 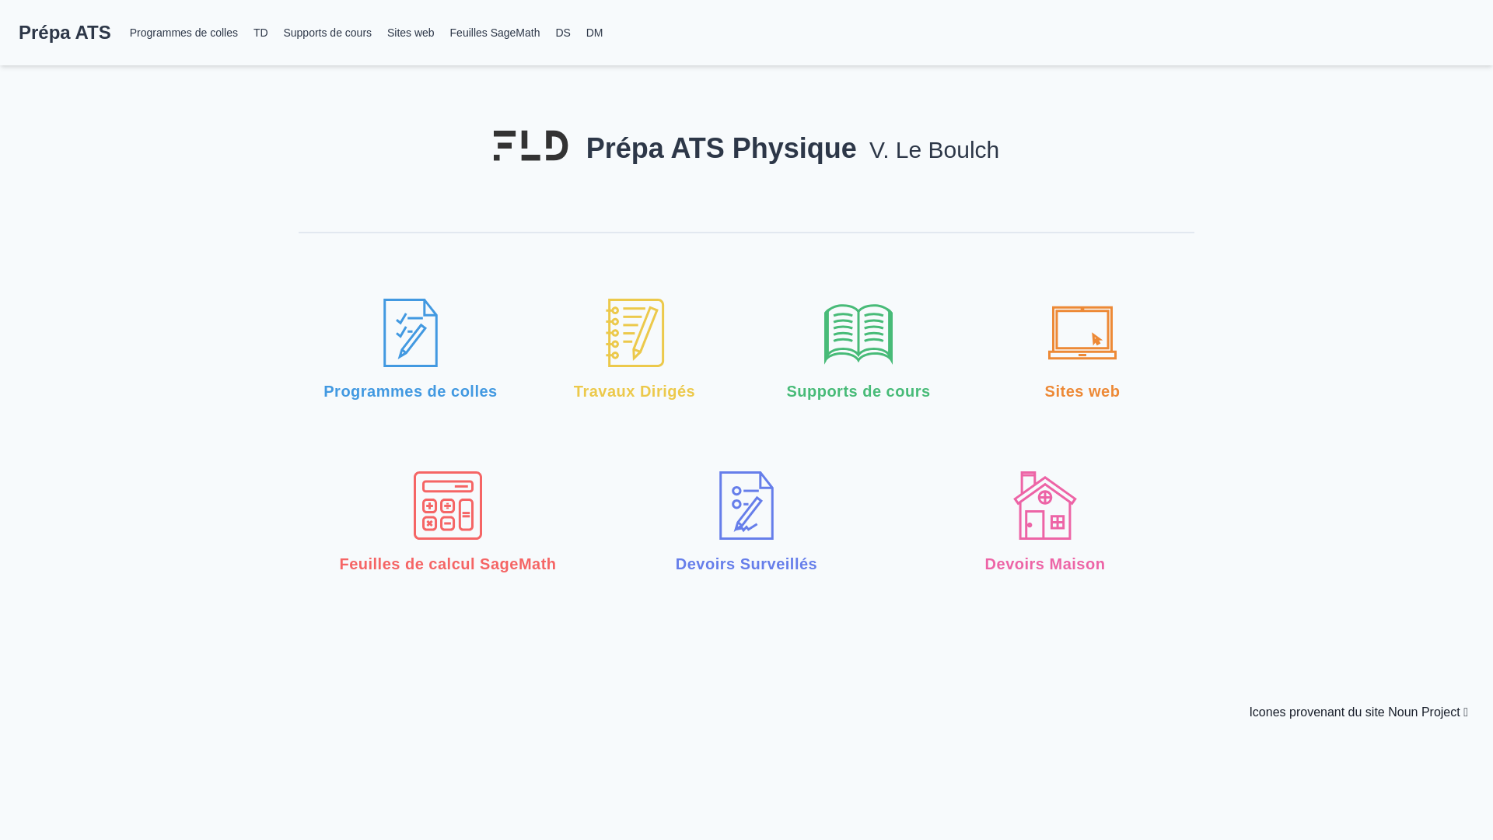 What do you see at coordinates (448, 523) in the screenshot?
I see `Feuilles de calcul SageMath` at bounding box center [448, 523].